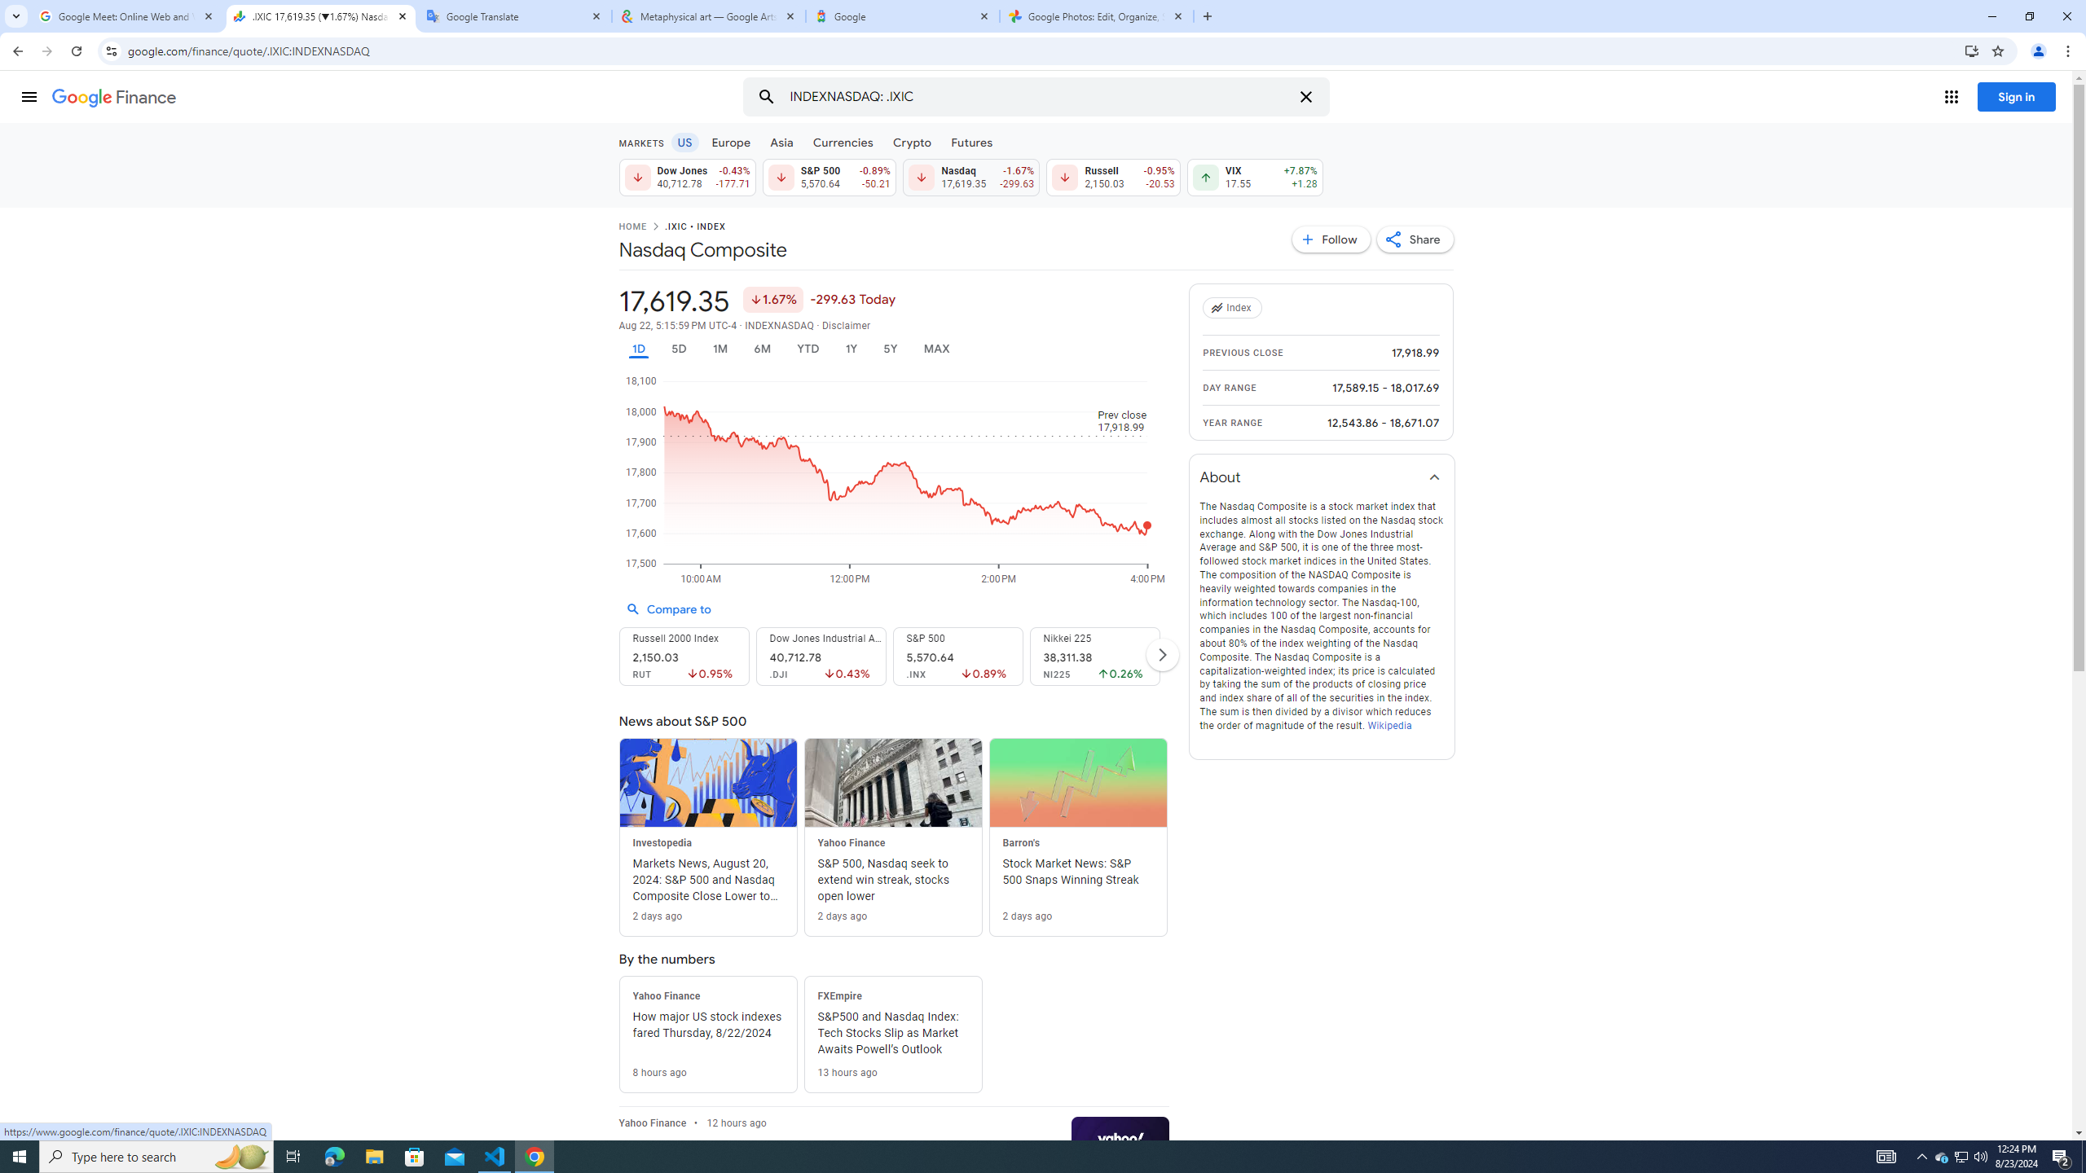 The width and height of the screenshot is (2086, 1173). What do you see at coordinates (1331, 239) in the screenshot?
I see `Follow` at bounding box center [1331, 239].